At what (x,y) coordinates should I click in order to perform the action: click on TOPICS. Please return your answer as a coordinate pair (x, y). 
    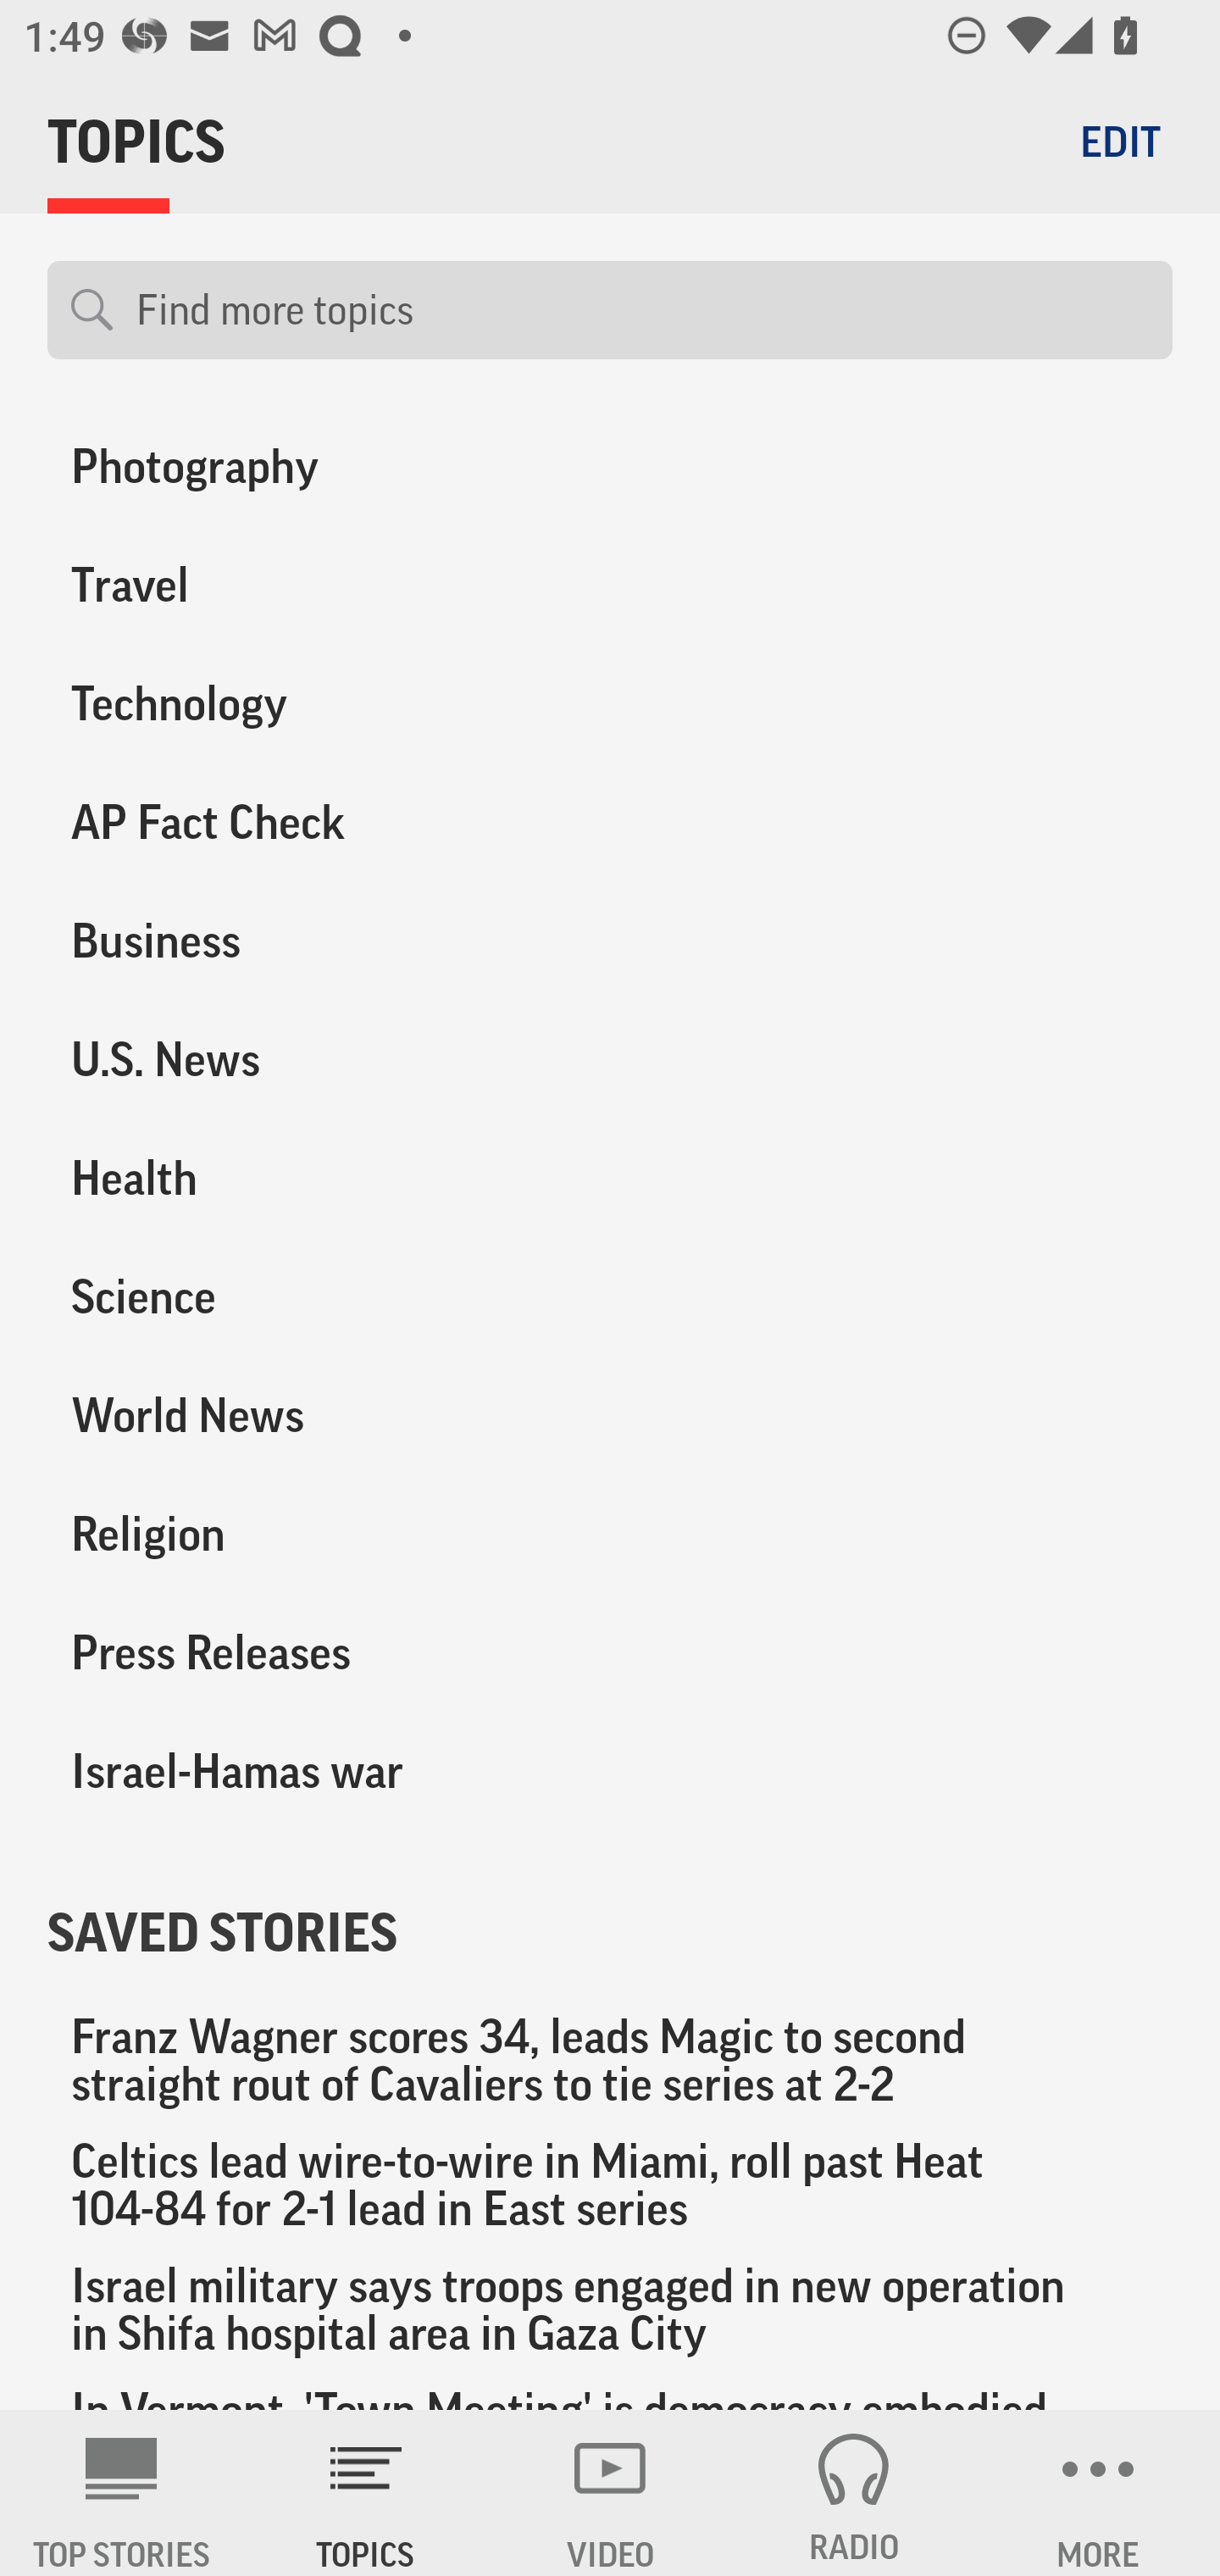
    Looking at the image, I should click on (366, 2493).